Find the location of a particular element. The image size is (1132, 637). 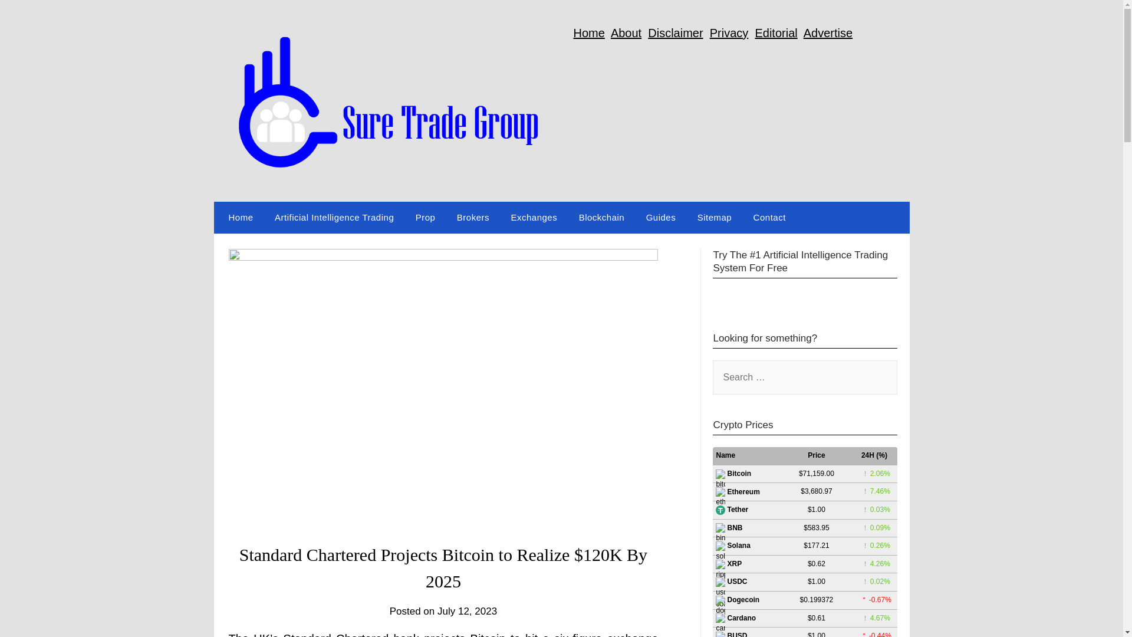

Guides is located at coordinates (661, 218).